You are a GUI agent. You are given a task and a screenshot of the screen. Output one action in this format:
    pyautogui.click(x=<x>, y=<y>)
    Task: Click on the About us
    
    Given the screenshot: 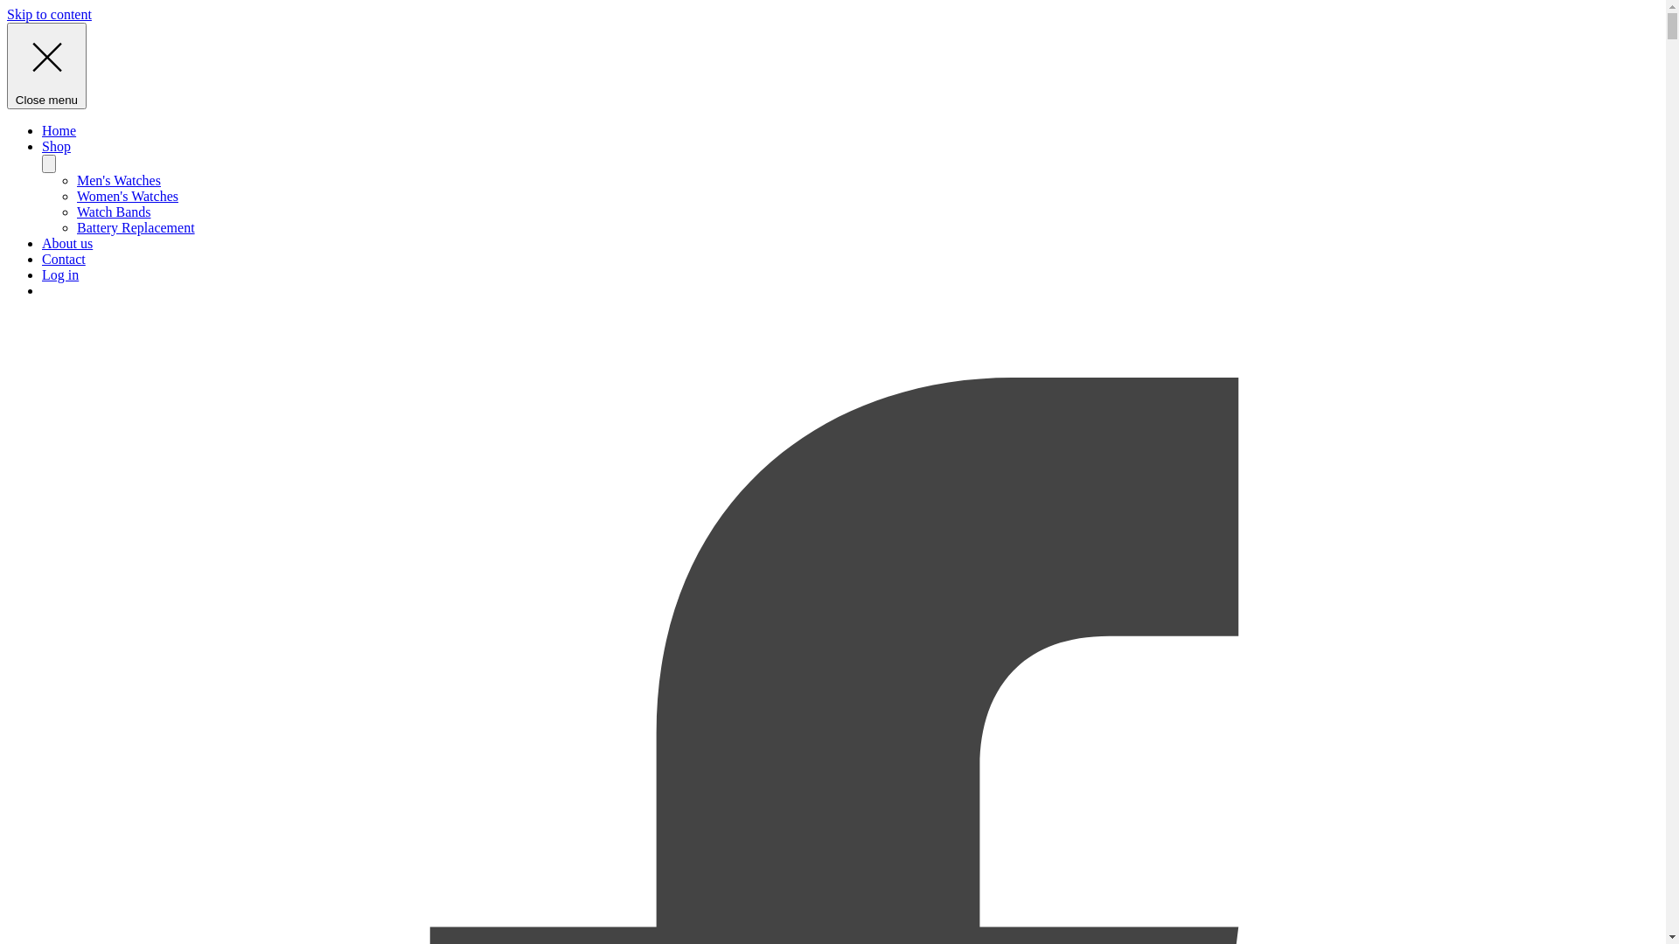 What is the action you would take?
    pyautogui.click(x=67, y=243)
    